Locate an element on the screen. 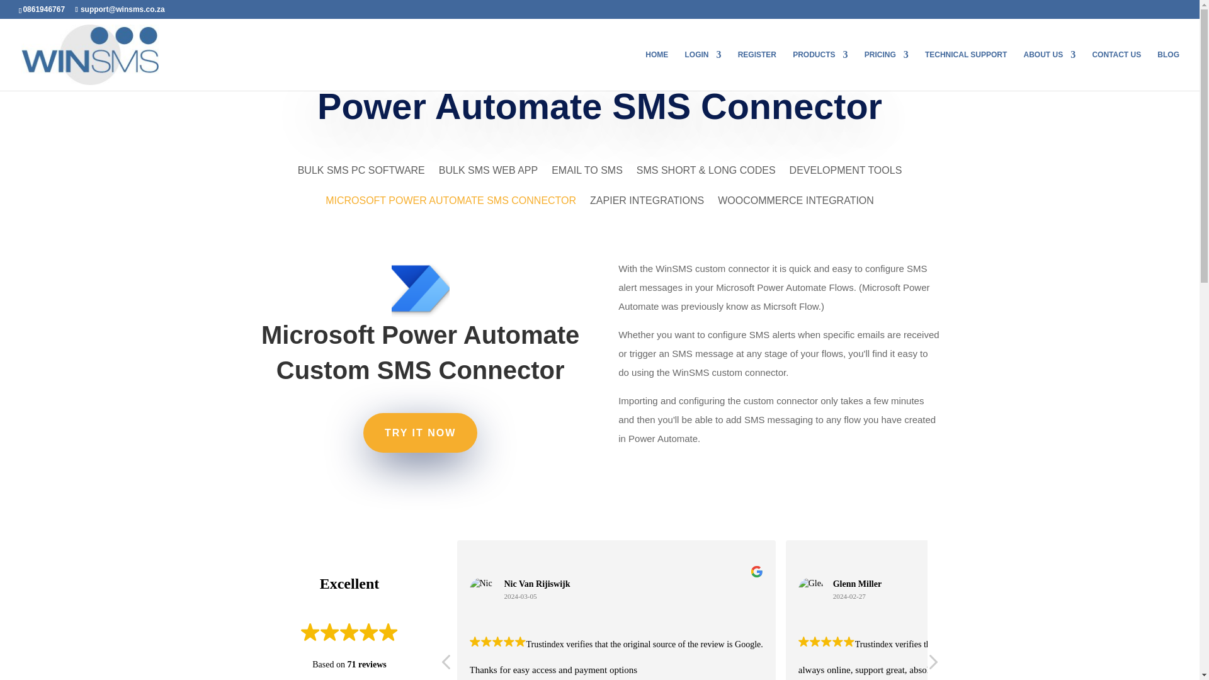 The width and height of the screenshot is (1209, 680). PRODUCTS is located at coordinates (820, 70).